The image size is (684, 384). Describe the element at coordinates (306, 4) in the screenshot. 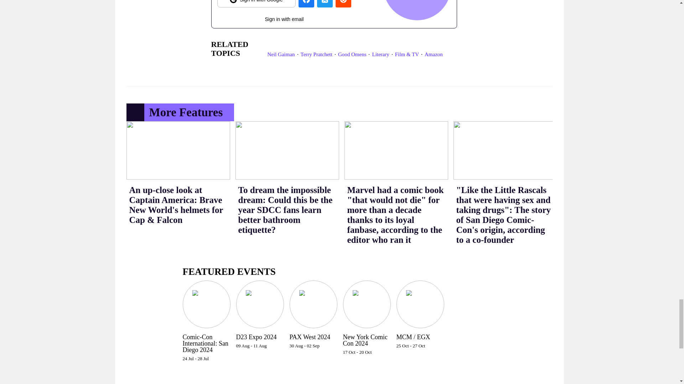

I see `facebook` at that location.